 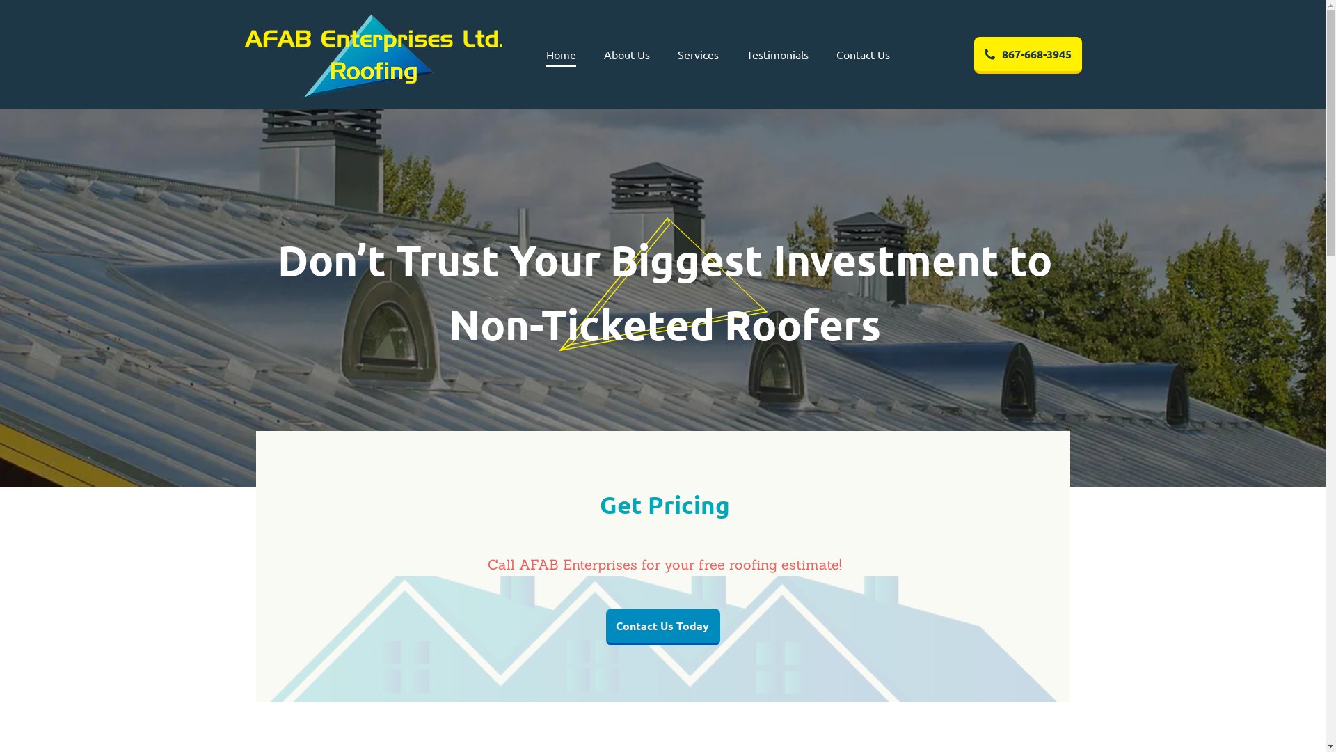 I want to click on Home, so click(x=561, y=56).